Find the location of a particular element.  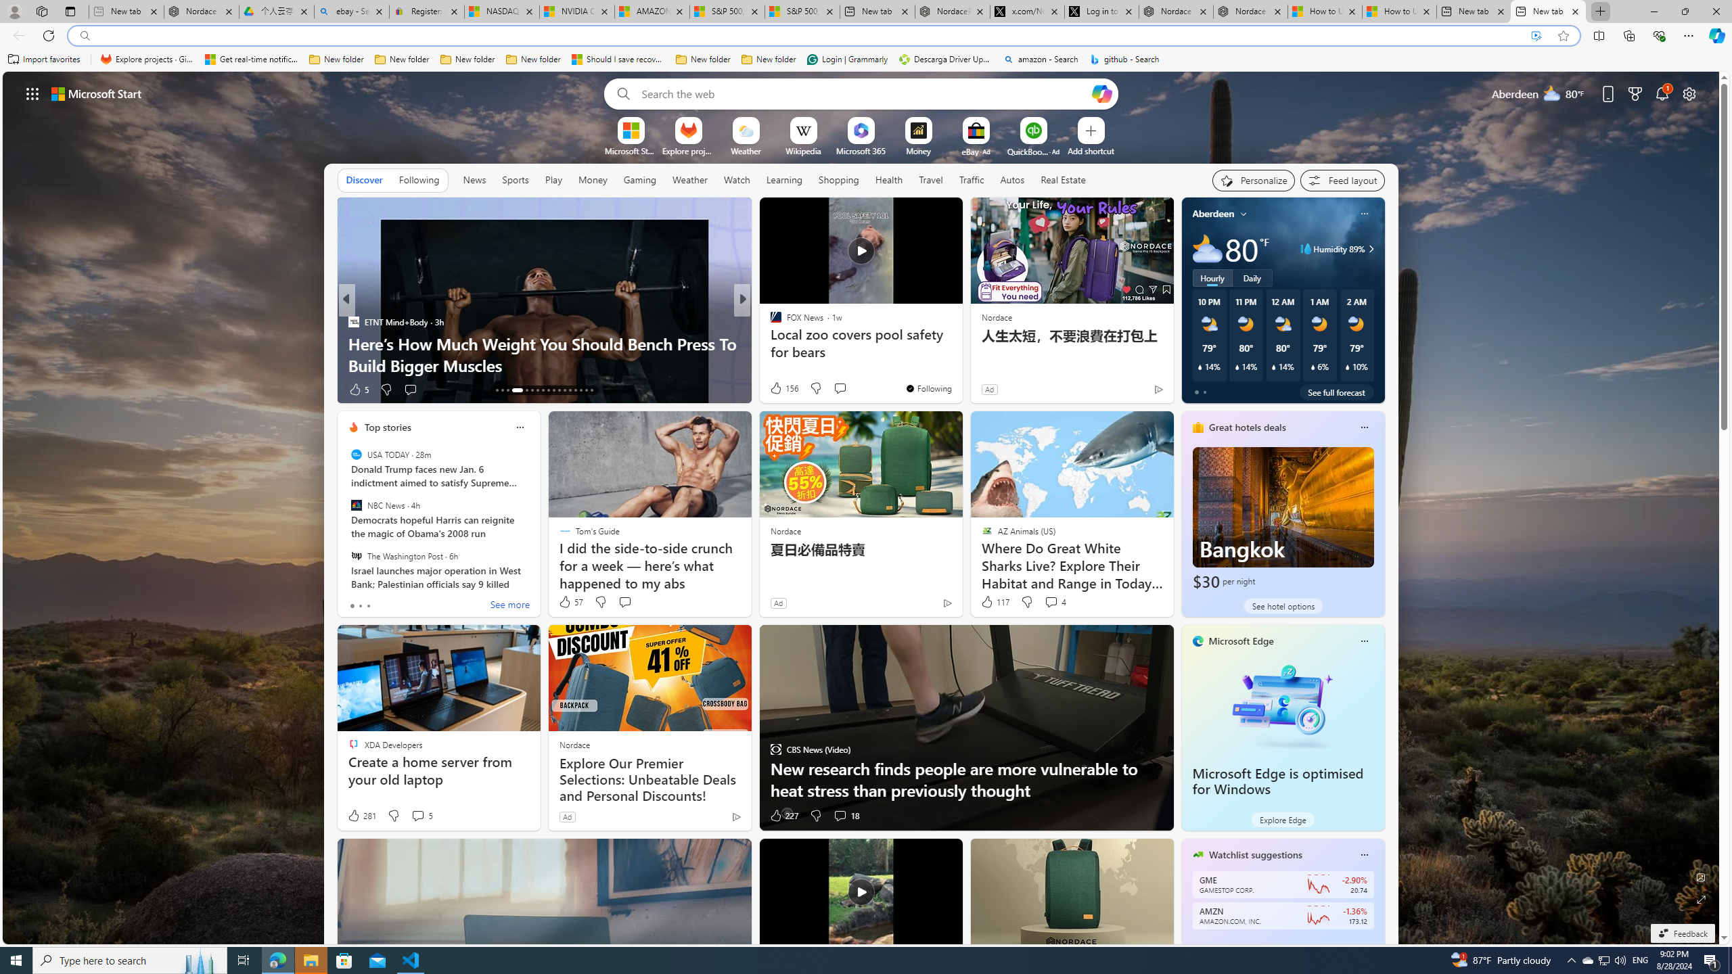

View comments 98 Comment is located at coordinates (8, 389).